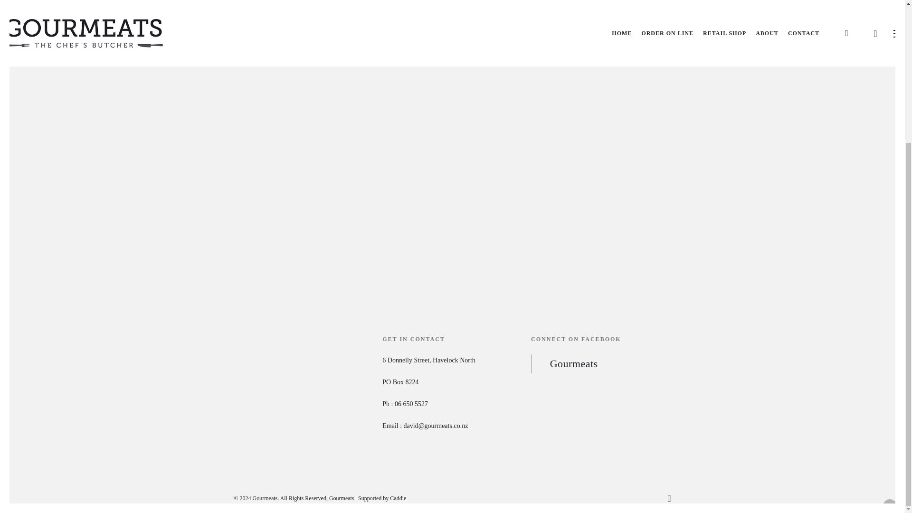 This screenshot has width=912, height=513. Describe the element at coordinates (411, 404) in the screenshot. I see `06 650 5527` at that location.